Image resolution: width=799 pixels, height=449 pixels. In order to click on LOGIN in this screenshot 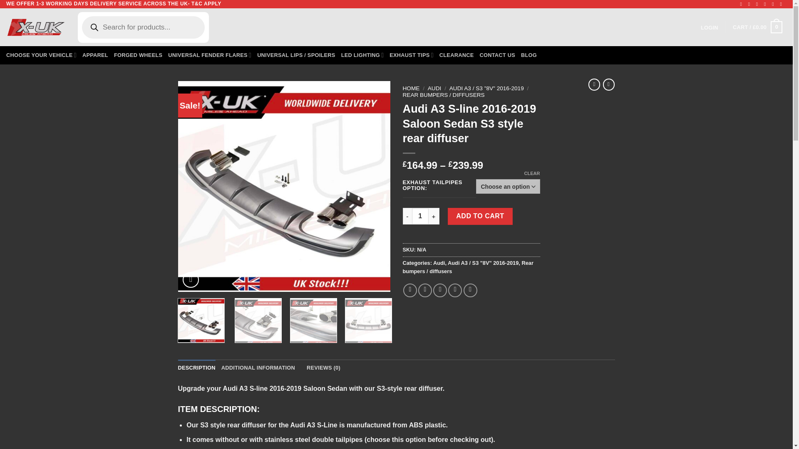, I will do `click(709, 27)`.